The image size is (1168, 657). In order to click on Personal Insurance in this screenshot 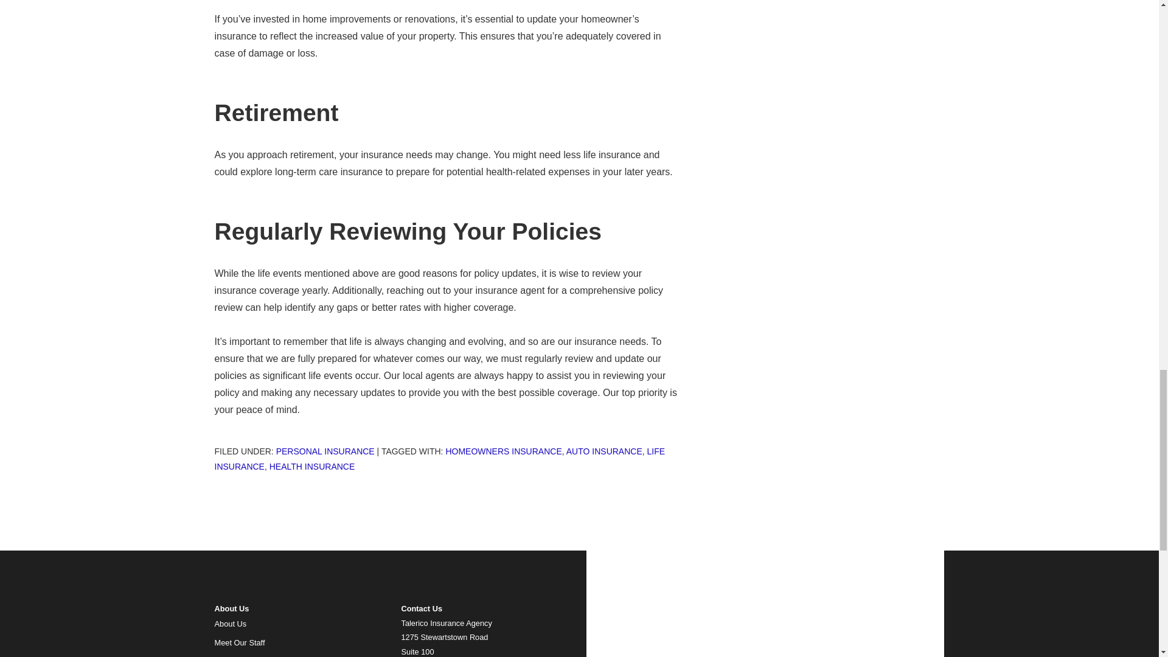, I will do `click(325, 451)`.